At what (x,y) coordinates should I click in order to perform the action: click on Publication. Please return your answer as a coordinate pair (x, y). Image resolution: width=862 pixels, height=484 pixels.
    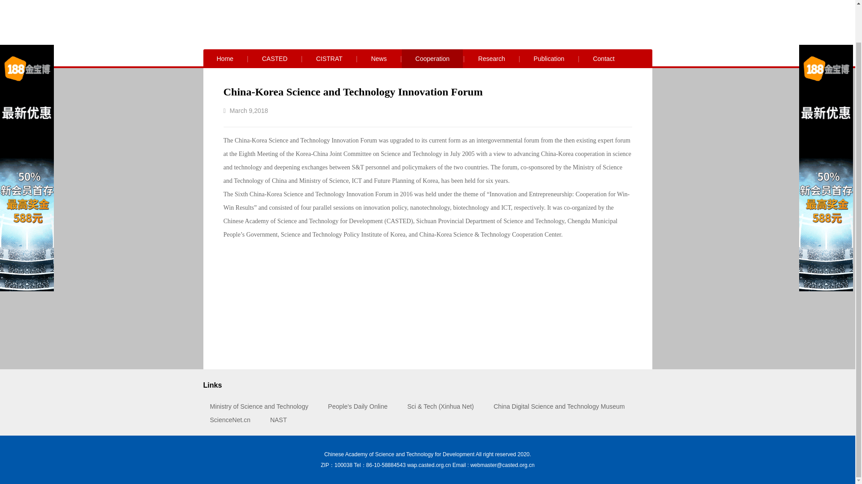
    Looking at the image, I should click on (550, 59).